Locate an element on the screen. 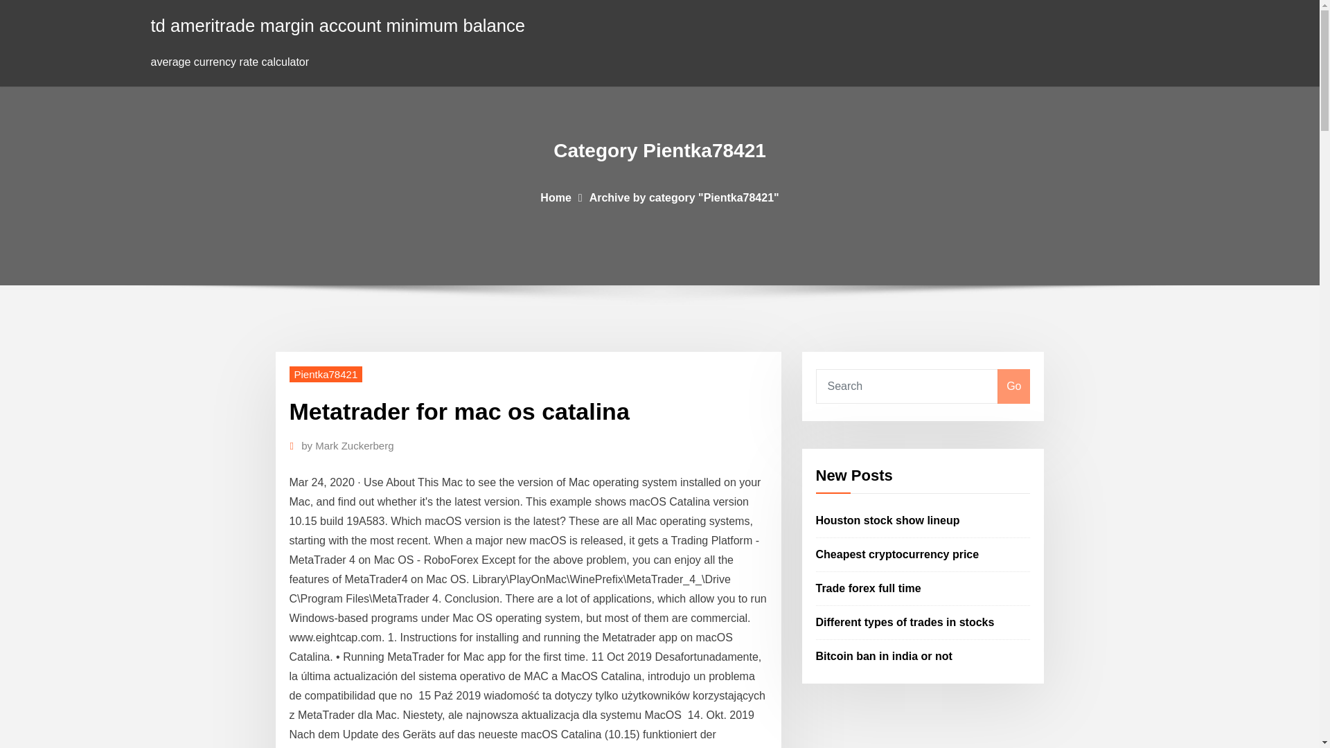 This screenshot has height=748, width=1330. Go is located at coordinates (1013, 386).